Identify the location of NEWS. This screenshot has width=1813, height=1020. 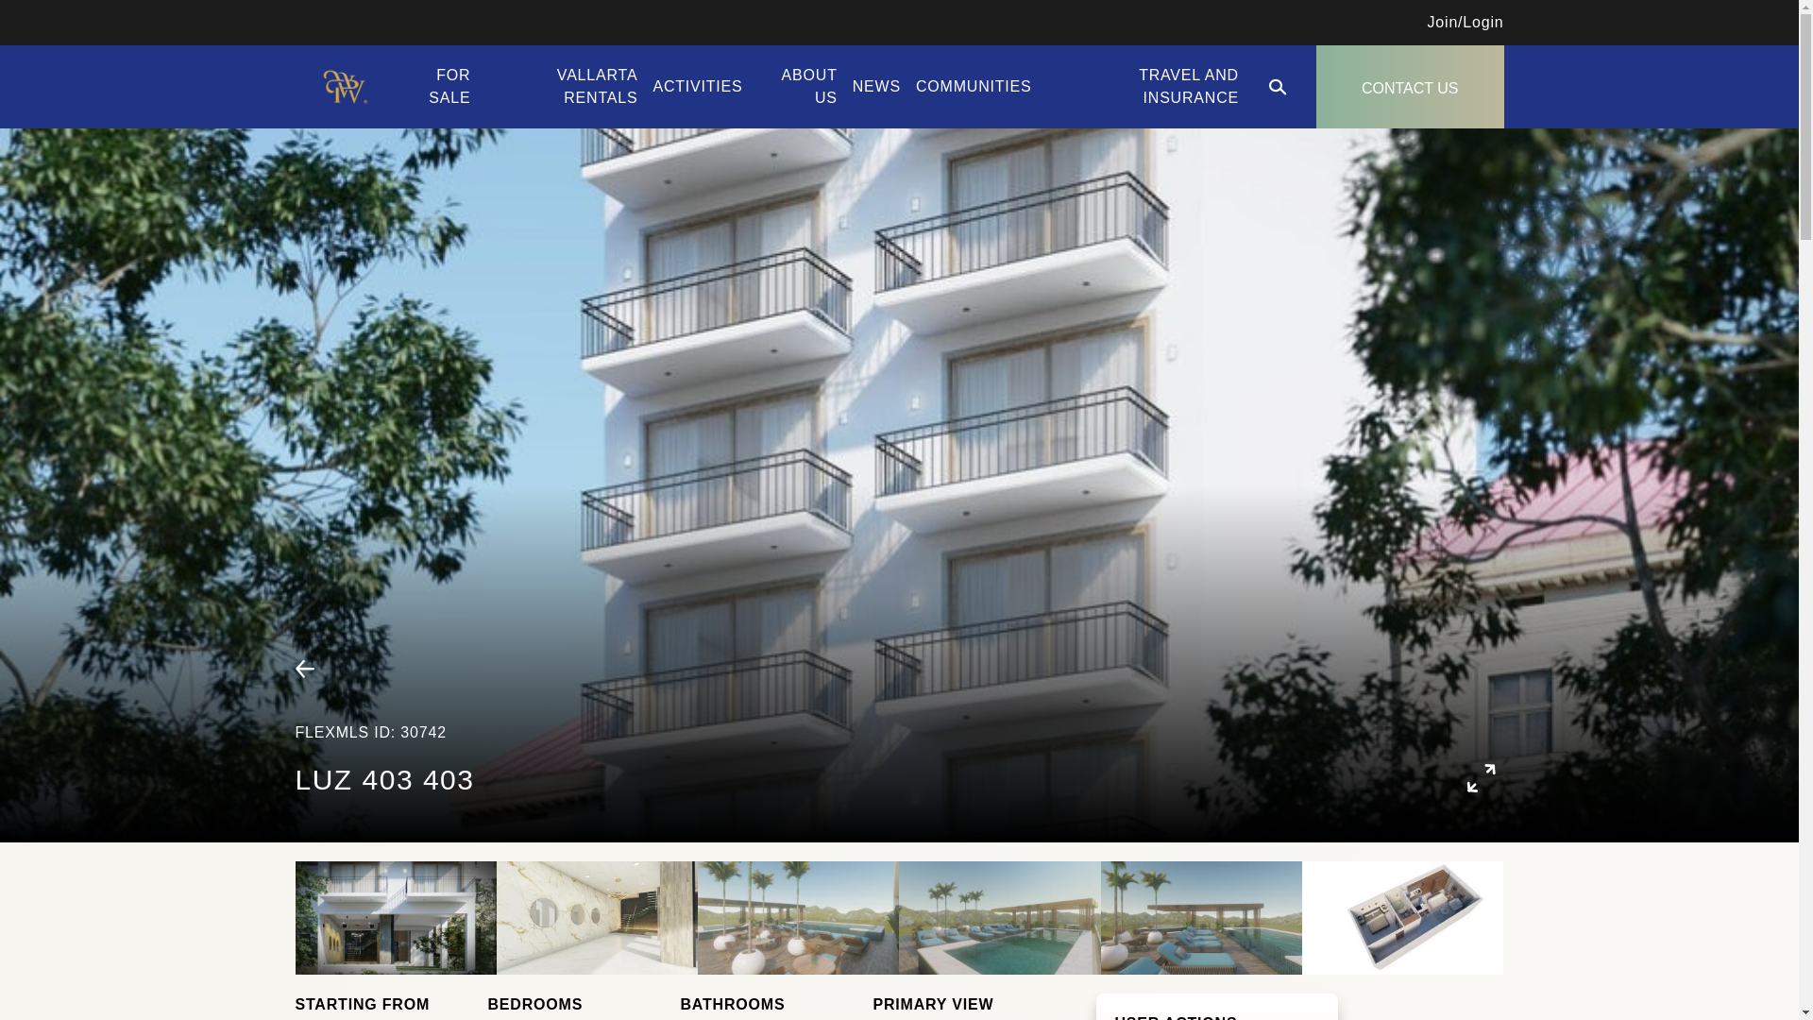
(876, 87).